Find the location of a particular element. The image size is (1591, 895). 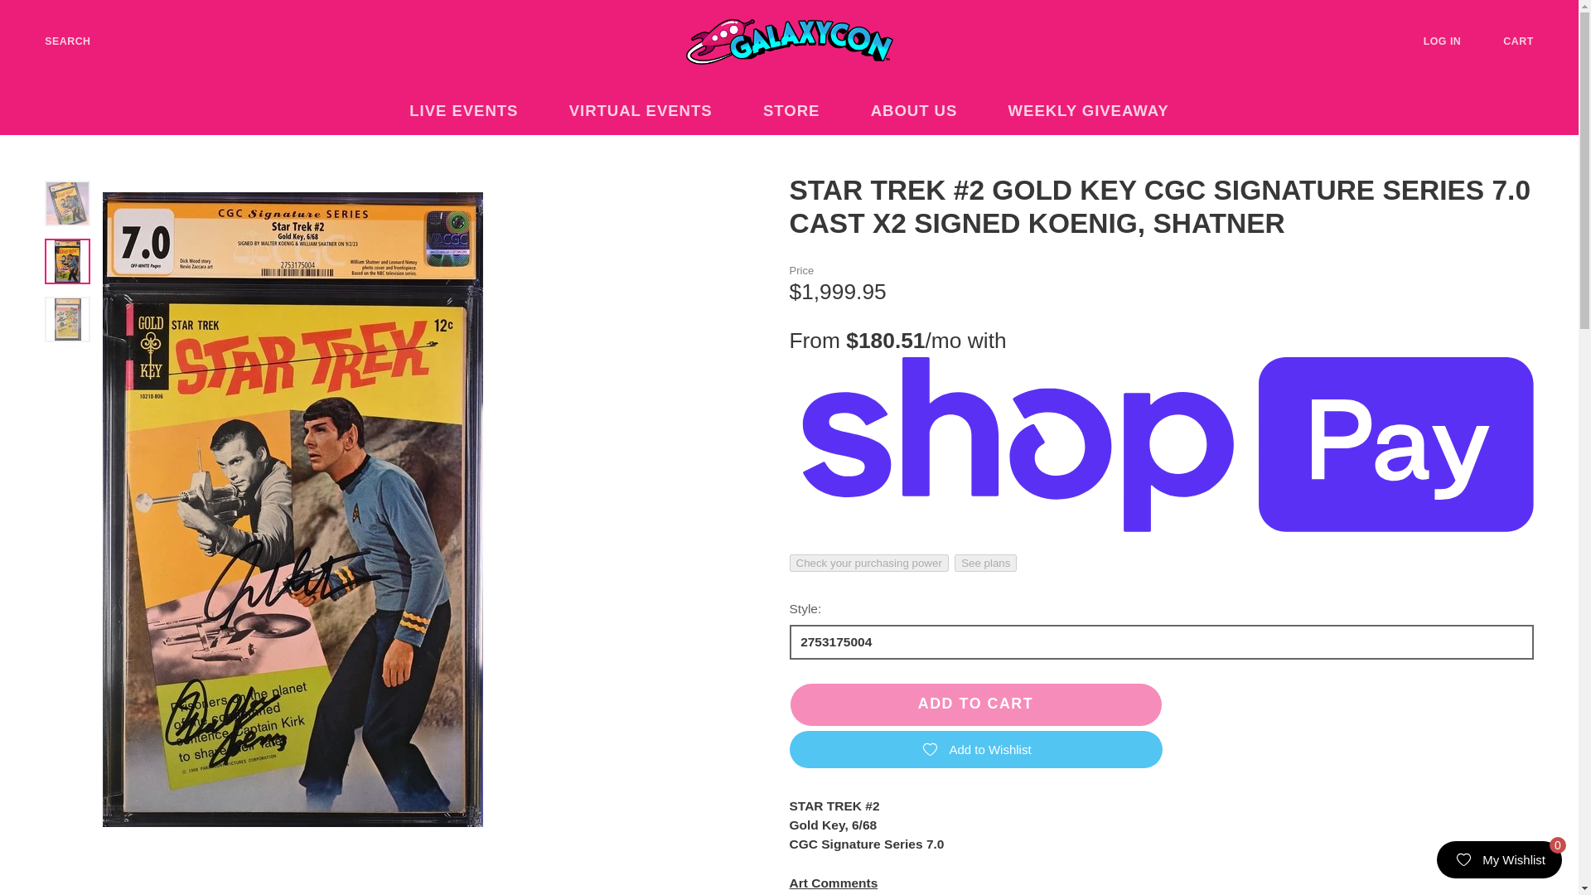

LOG IN is located at coordinates (1455, 41).